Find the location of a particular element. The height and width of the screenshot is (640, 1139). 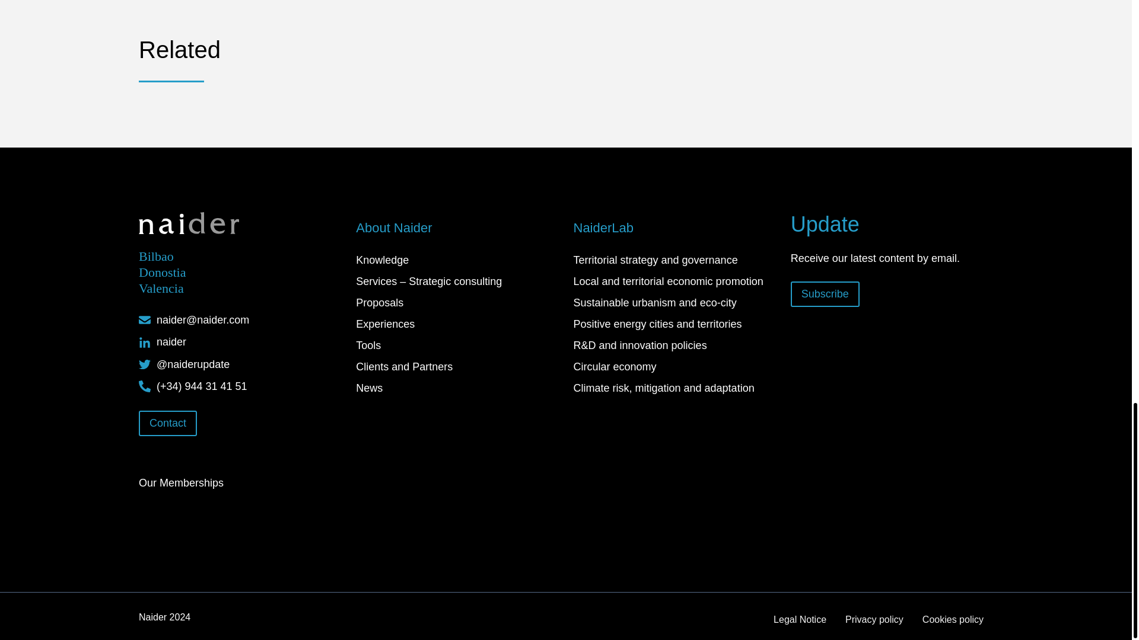

Circular economy is located at coordinates (674, 366).